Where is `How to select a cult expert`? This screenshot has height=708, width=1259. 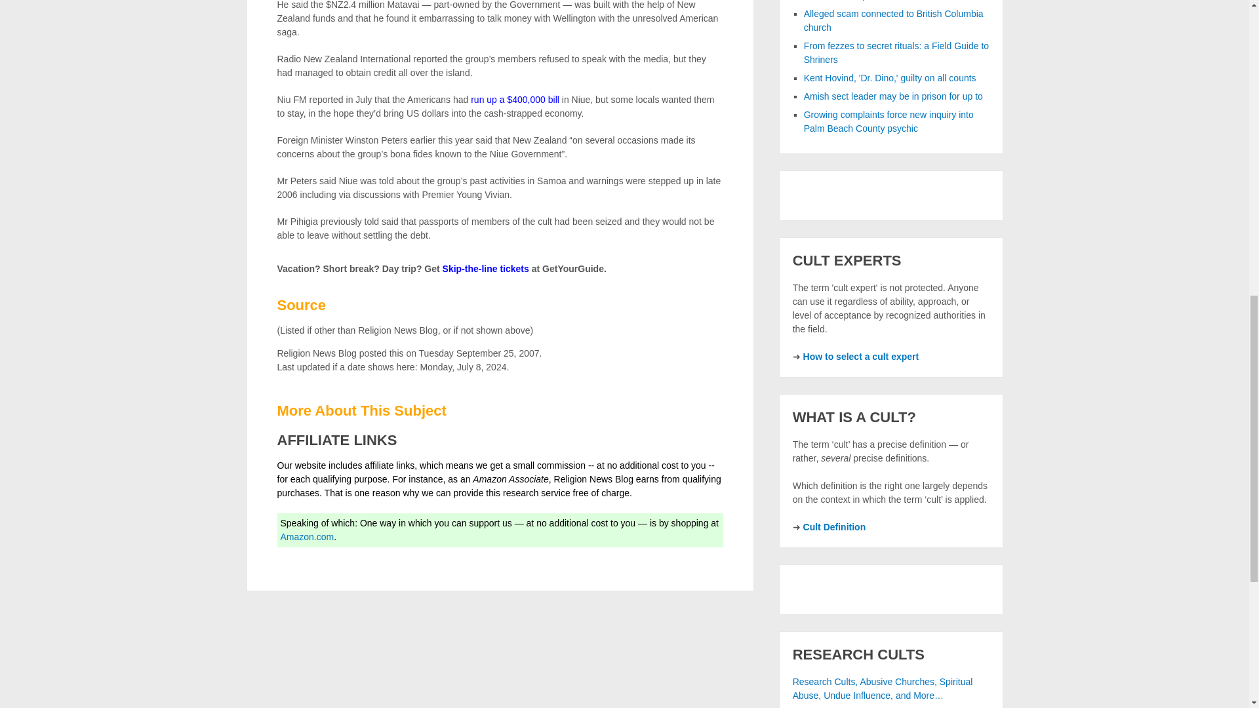
How to select a cult expert is located at coordinates (860, 356).